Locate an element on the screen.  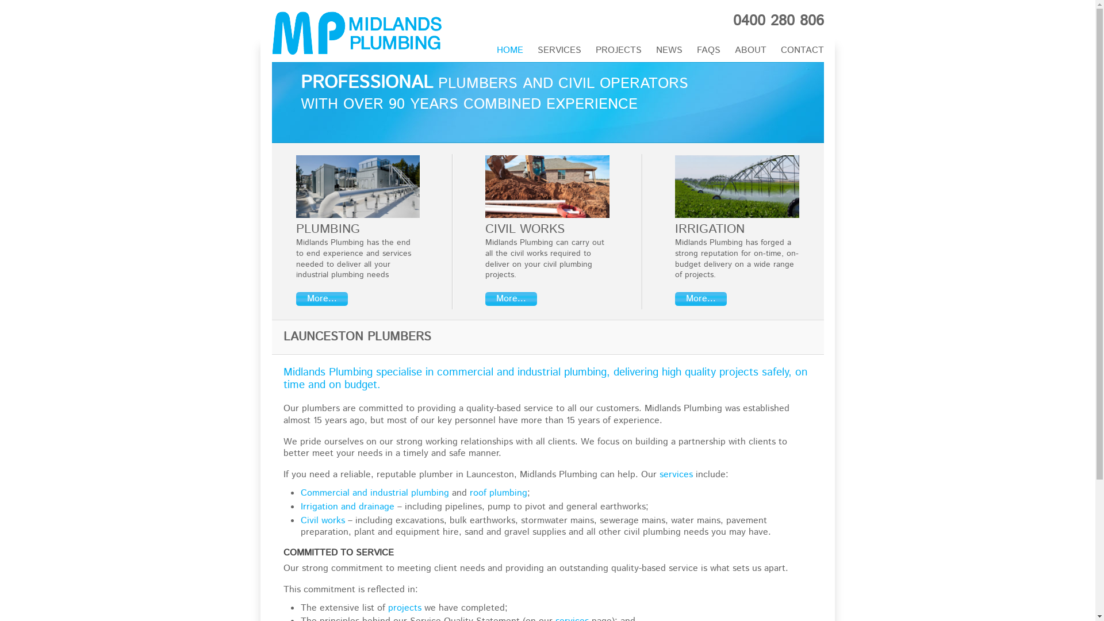
FAQS is located at coordinates (708, 52).